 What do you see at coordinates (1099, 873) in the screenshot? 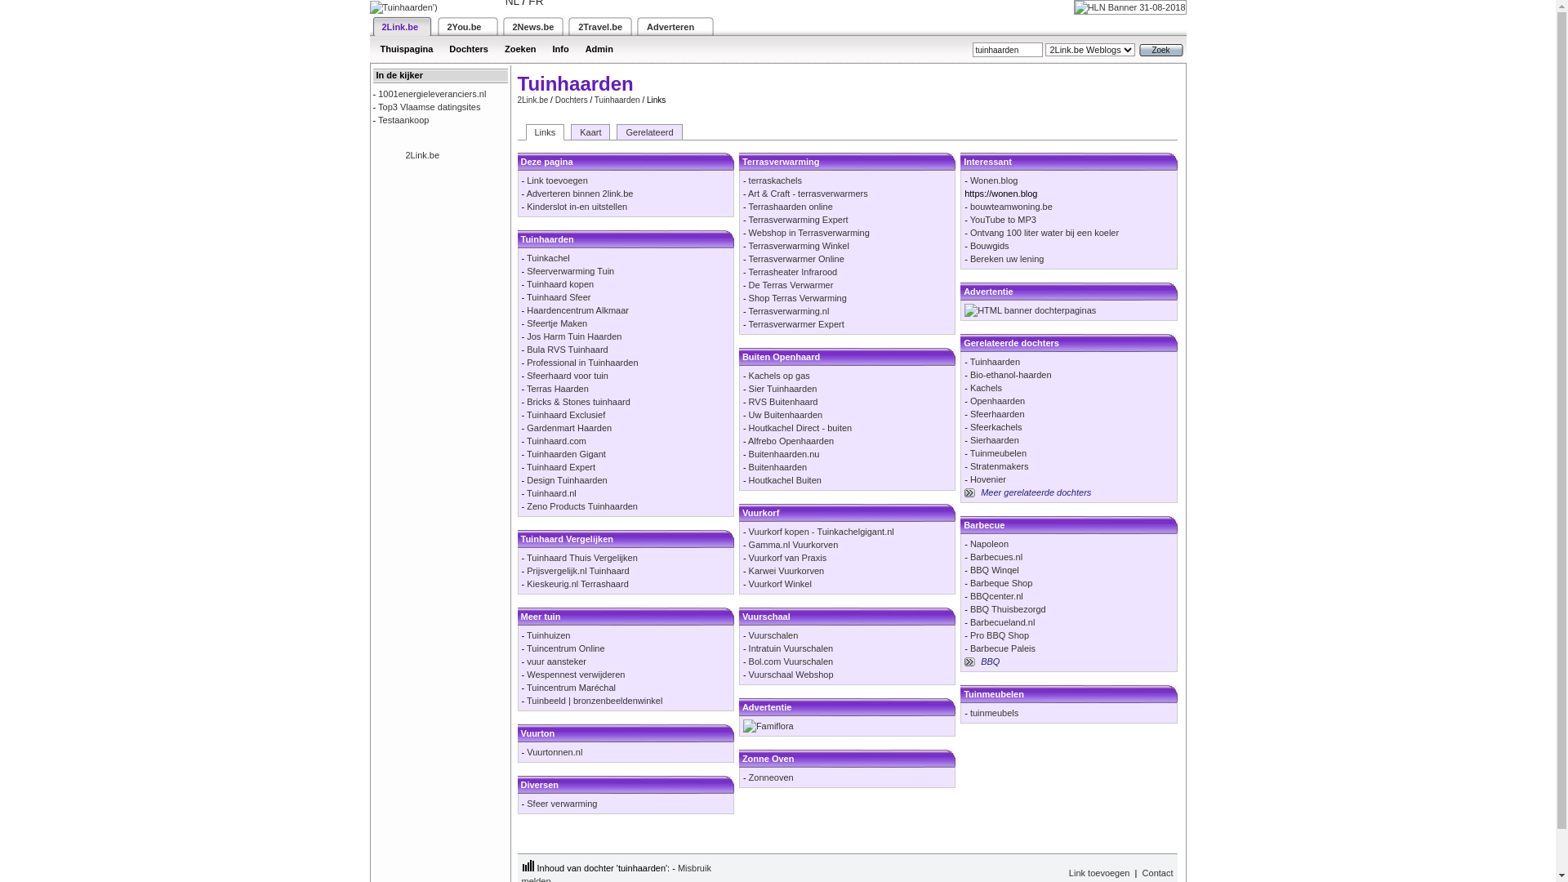
I see `Link toevoegen` at bounding box center [1099, 873].